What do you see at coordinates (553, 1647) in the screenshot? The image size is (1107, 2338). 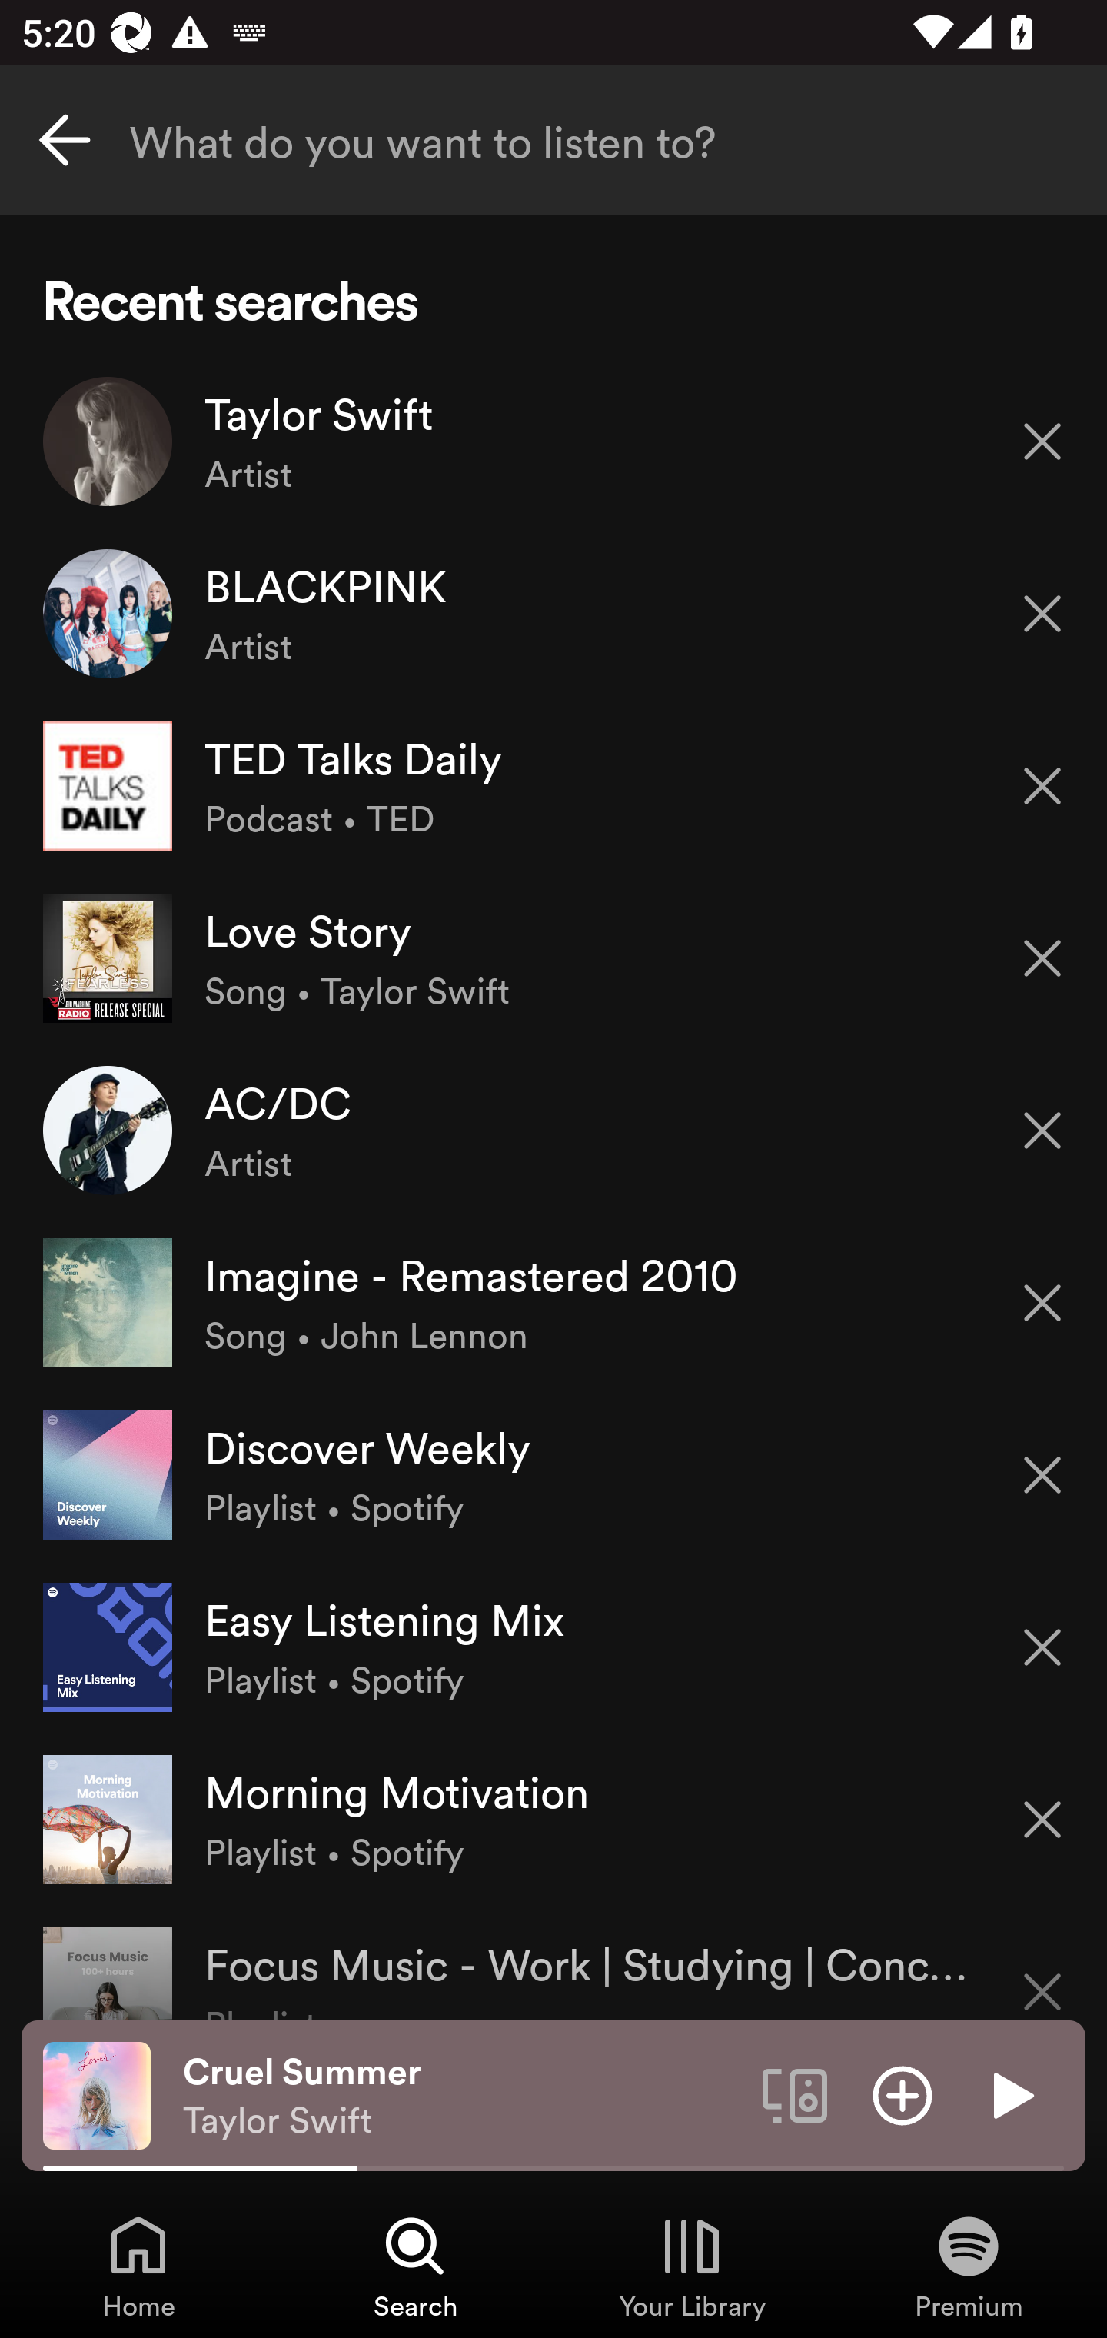 I see `Easy Listening Mix Playlist • Spotify Remove` at bounding box center [553, 1647].